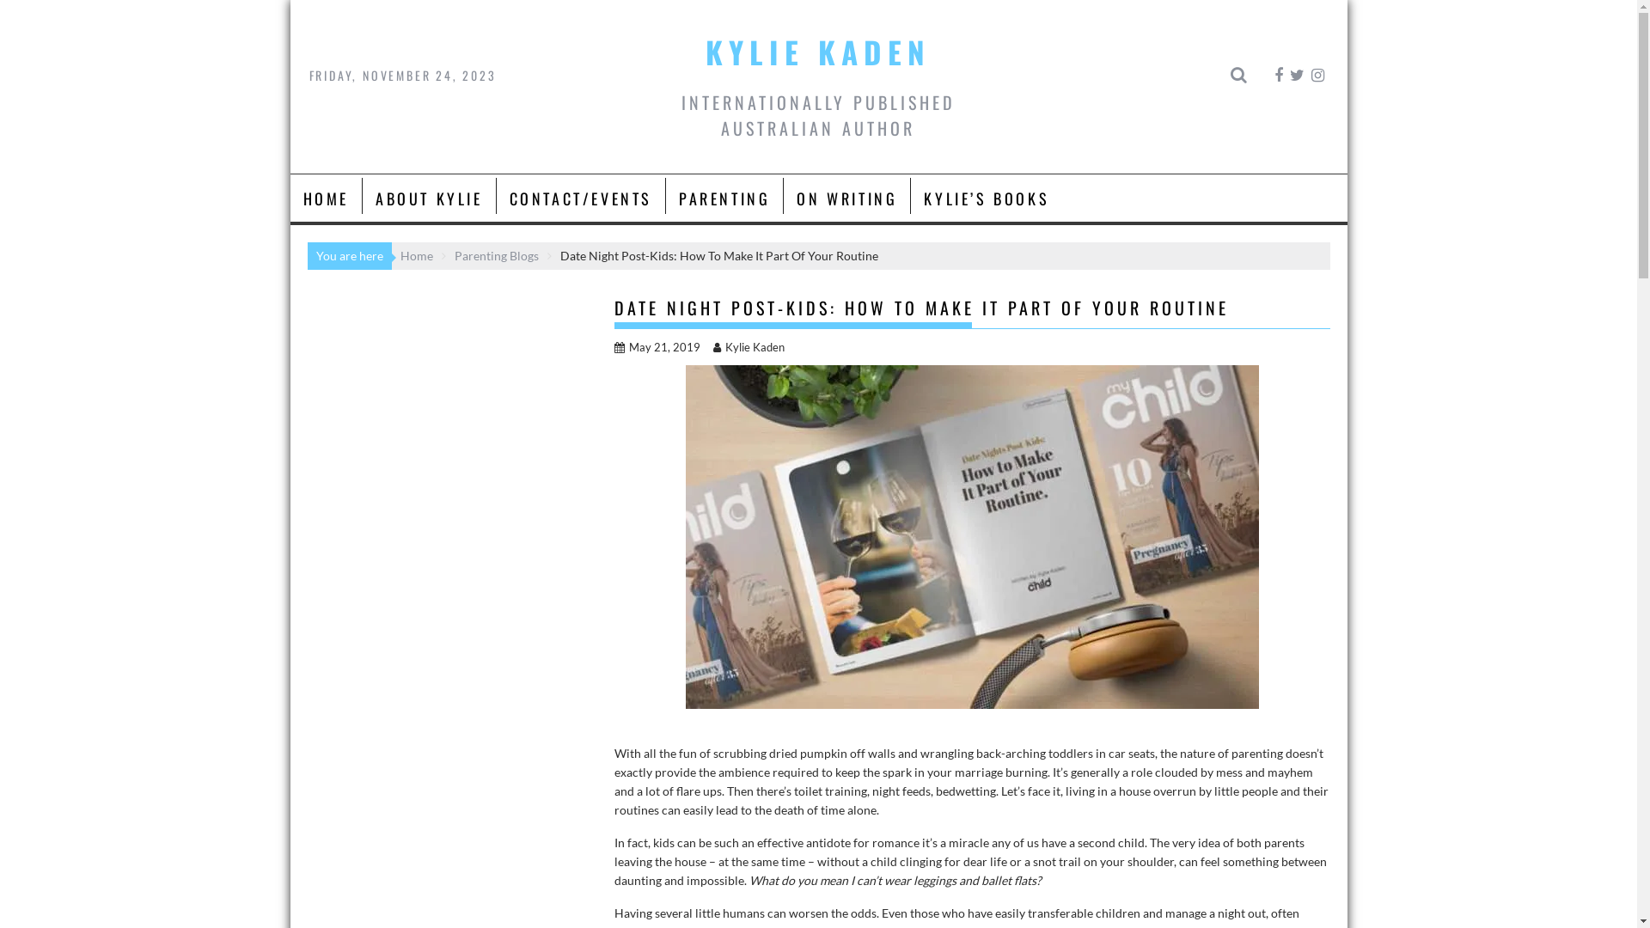 The width and height of the screenshot is (1650, 928). I want to click on HOME, so click(327, 198).